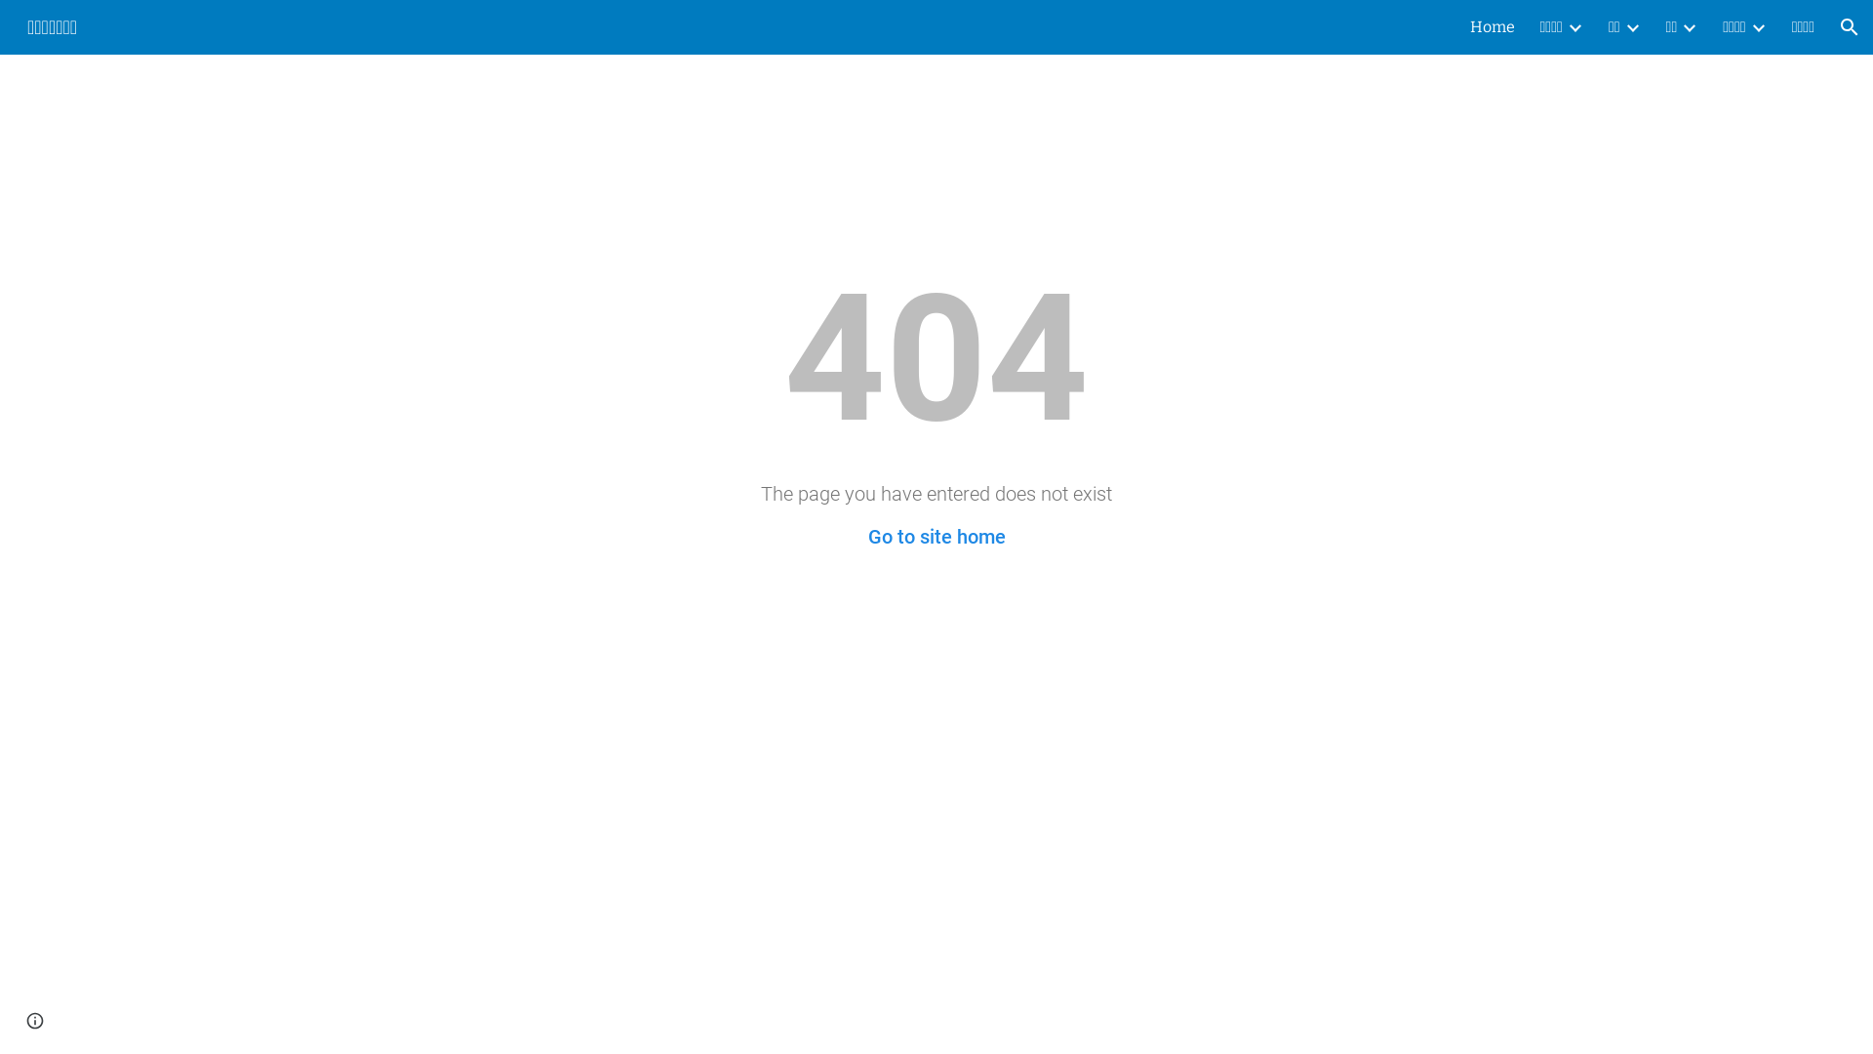 This screenshot has height=1054, width=1873. What do you see at coordinates (1492, 27) in the screenshot?
I see `Home` at bounding box center [1492, 27].